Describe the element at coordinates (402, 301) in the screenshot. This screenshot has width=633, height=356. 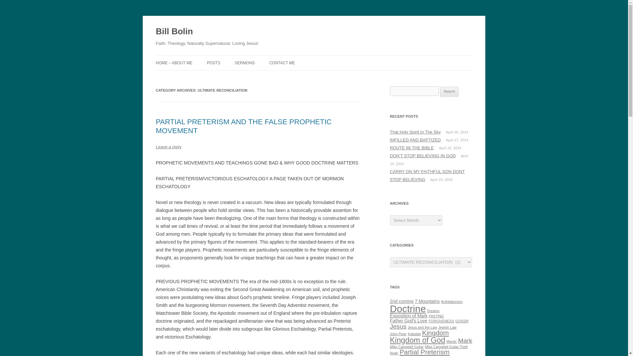
I see `2nd coming` at that location.